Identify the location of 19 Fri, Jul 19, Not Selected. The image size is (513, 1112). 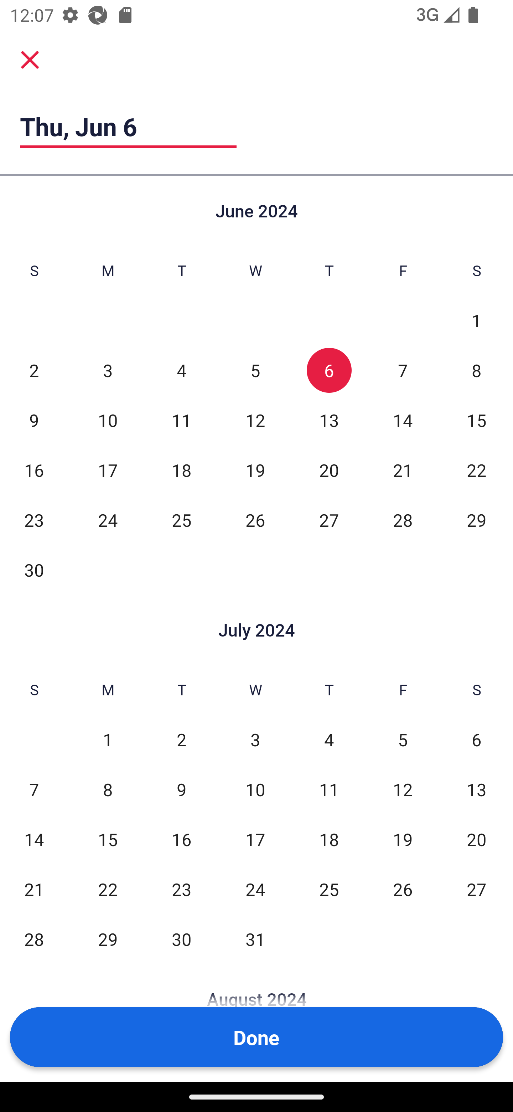
(403, 839).